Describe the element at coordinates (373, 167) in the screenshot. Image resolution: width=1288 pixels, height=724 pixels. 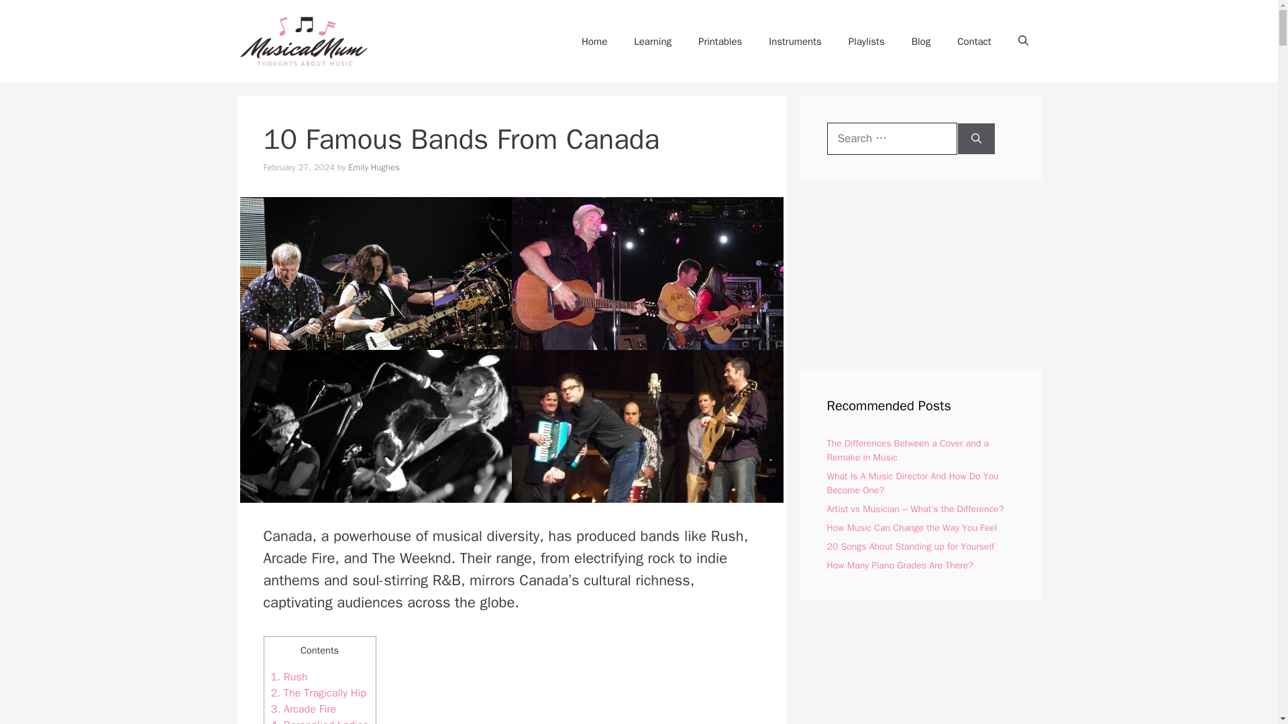
I see `Emily Hughes` at that location.